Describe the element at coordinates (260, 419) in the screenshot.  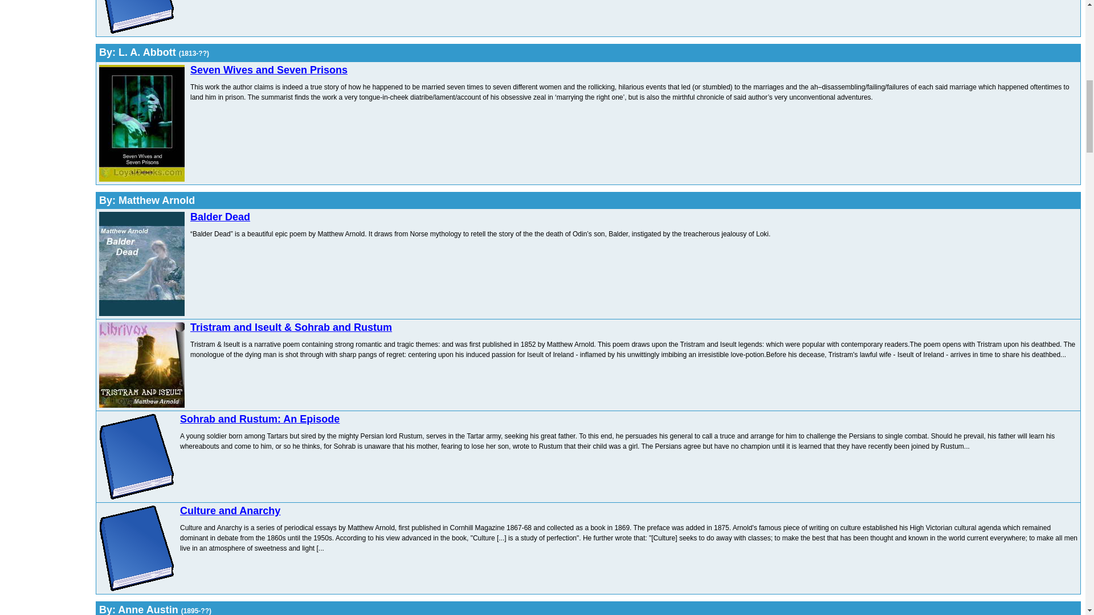
I see `Sohrab and Rustum: An Episode` at that location.